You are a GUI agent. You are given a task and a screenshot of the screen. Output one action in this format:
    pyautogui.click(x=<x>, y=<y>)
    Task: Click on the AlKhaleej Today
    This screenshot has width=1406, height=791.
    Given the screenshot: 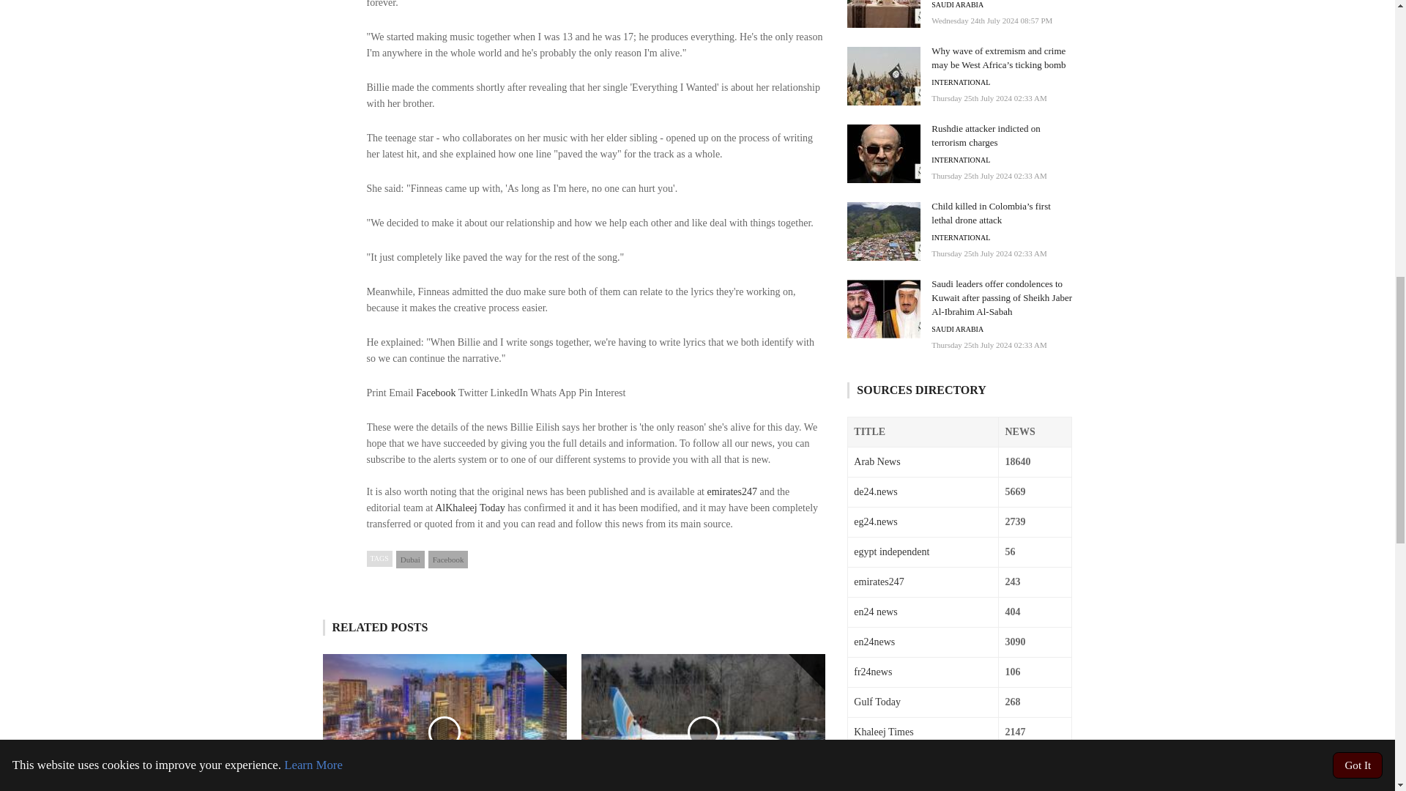 What is the action you would take?
    pyautogui.click(x=469, y=507)
    